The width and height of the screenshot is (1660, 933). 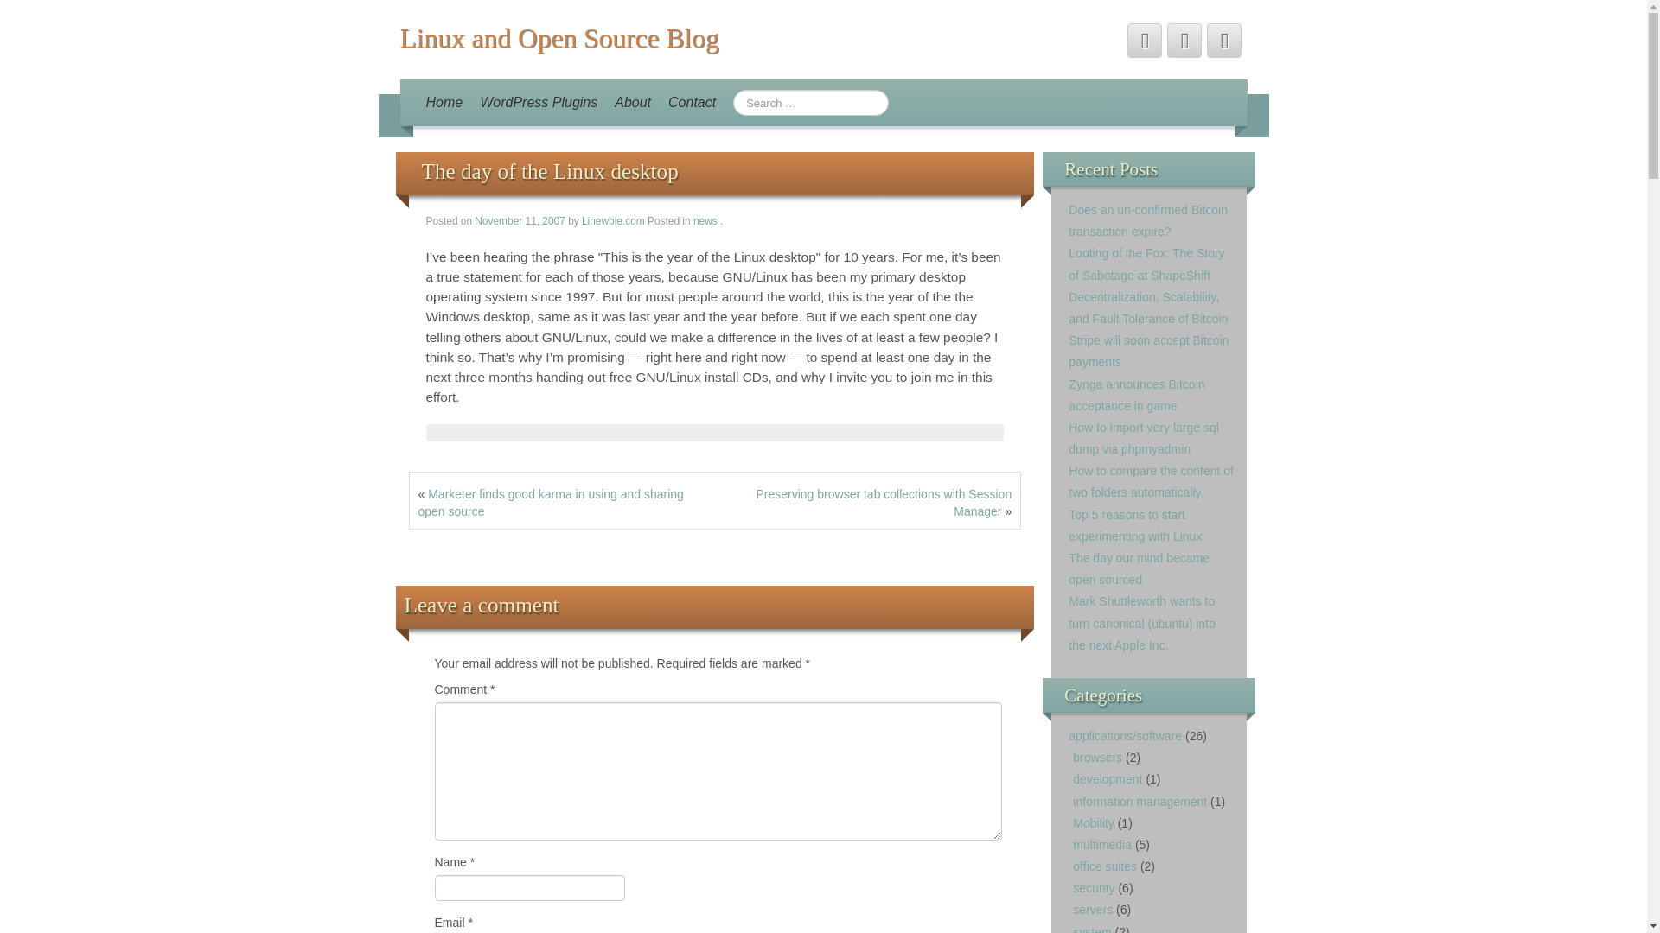 What do you see at coordinates (520, 221) in the screenshot?
I see `November 11, 2007` at bounding box center [520, 221].